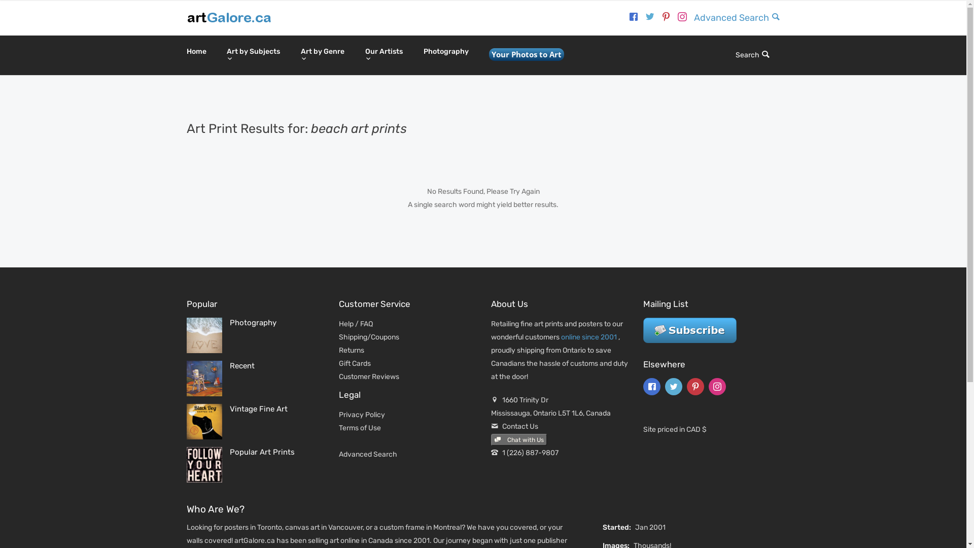 Image resolution: width=974 pixels, height=548 pixels. I want to click on Home, so click(197, 52).